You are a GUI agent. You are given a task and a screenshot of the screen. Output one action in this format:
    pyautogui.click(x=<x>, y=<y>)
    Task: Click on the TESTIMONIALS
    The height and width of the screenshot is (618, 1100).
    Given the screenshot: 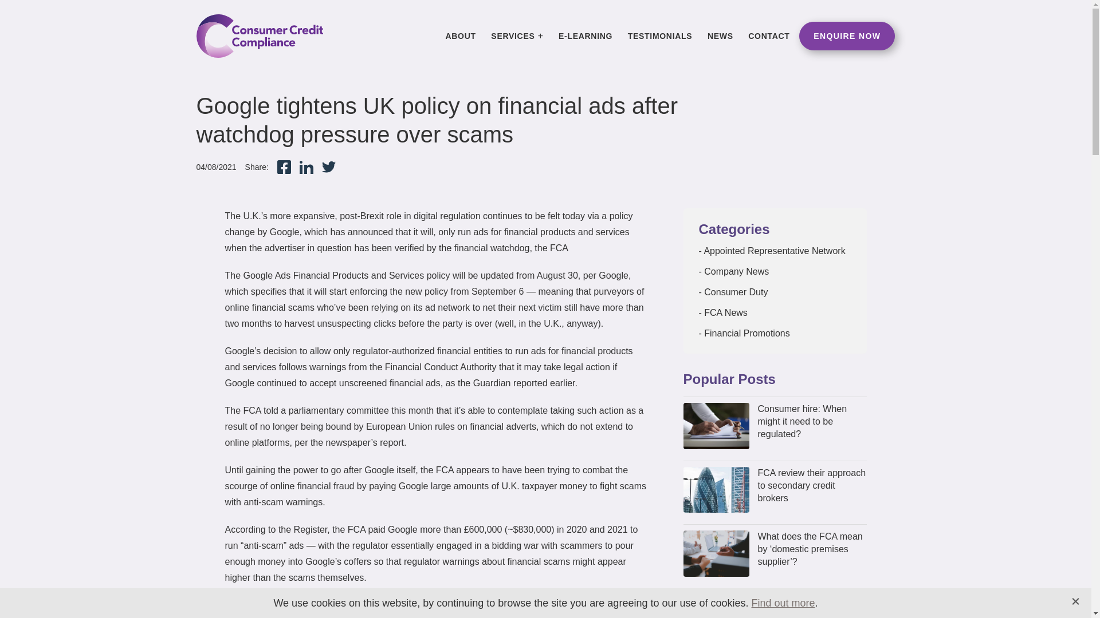 What is the action you would take?
    pyautogui.click(x=660, y=35)
    